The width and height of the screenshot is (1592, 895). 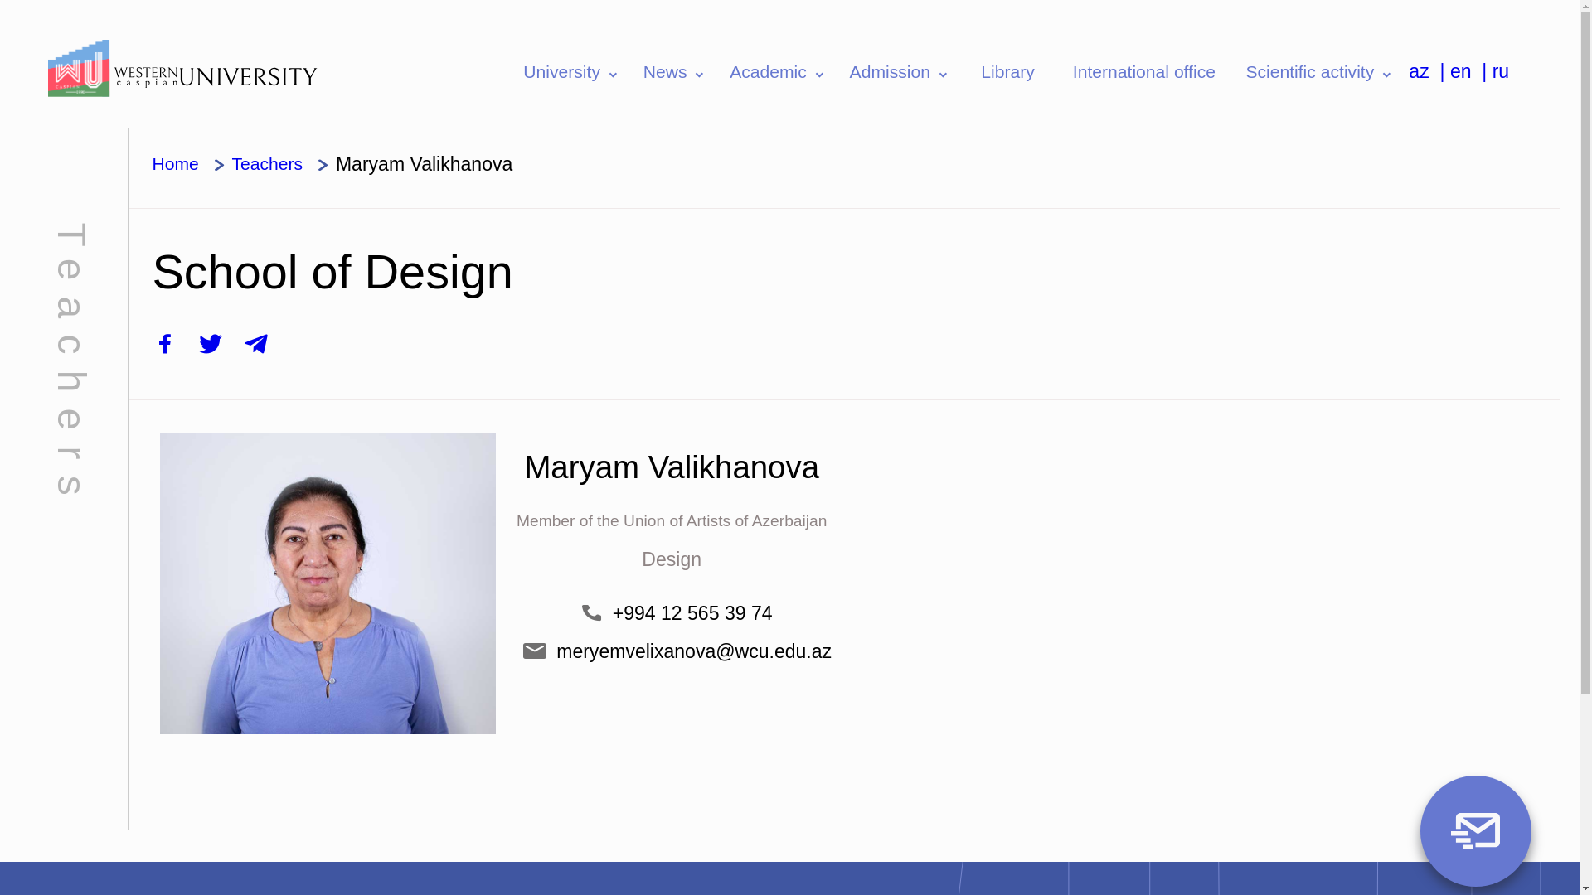 I want to click on News, so click(x=675, y=71).